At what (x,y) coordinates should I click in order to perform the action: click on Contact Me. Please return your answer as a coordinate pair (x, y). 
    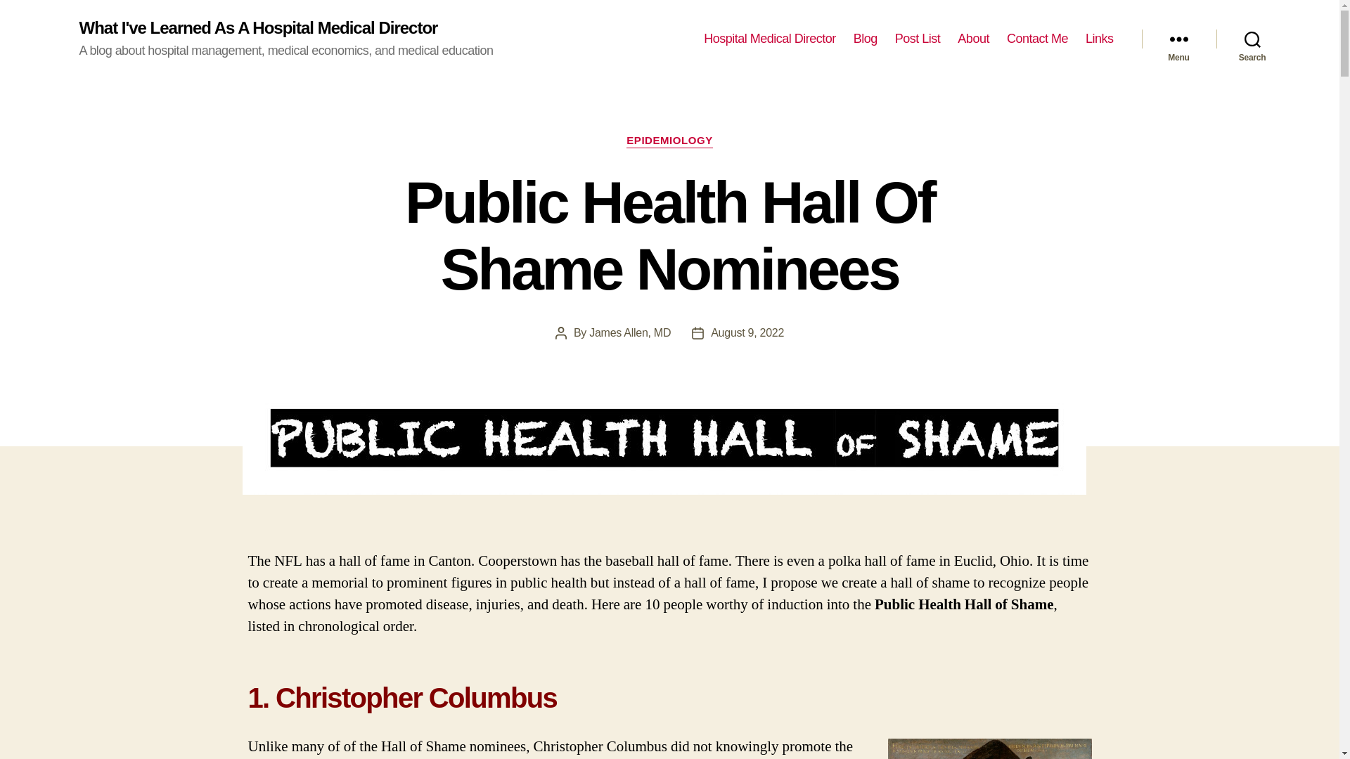
    Looking at the image, I should click on (1037, 39).